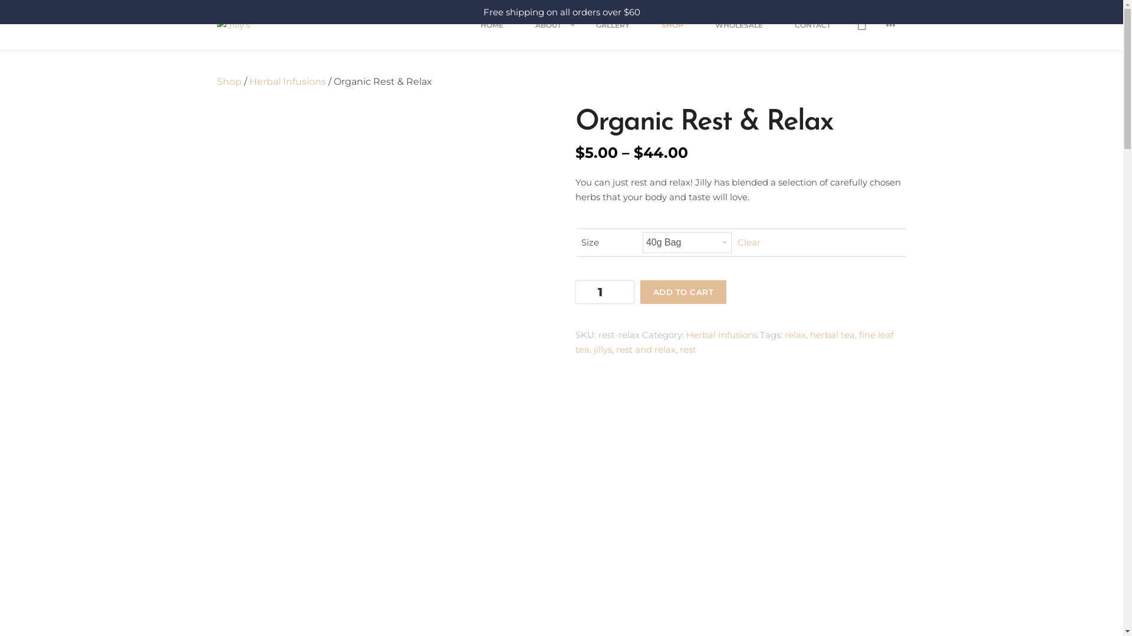 The width and height of the screenshot is (1132, 636). Describe the element at coordinates (684, 292) in the screenshot. I see `ADD TO CART` at that location.